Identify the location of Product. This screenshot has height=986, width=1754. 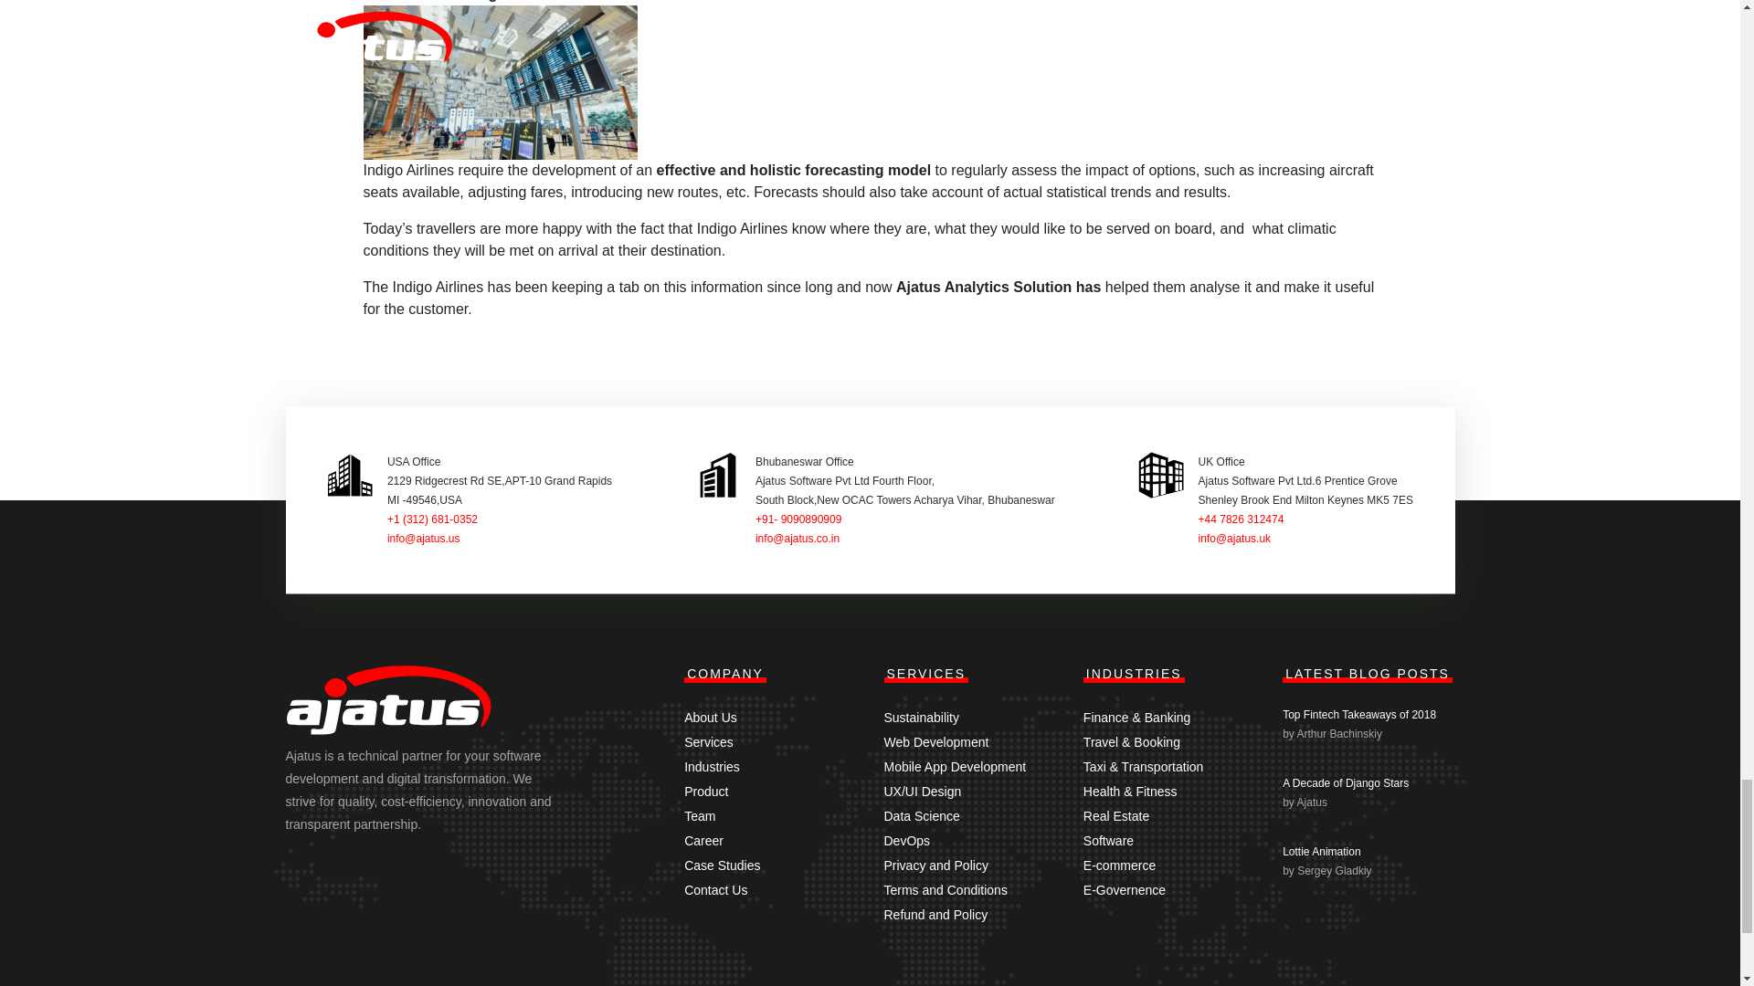
(705, 791).